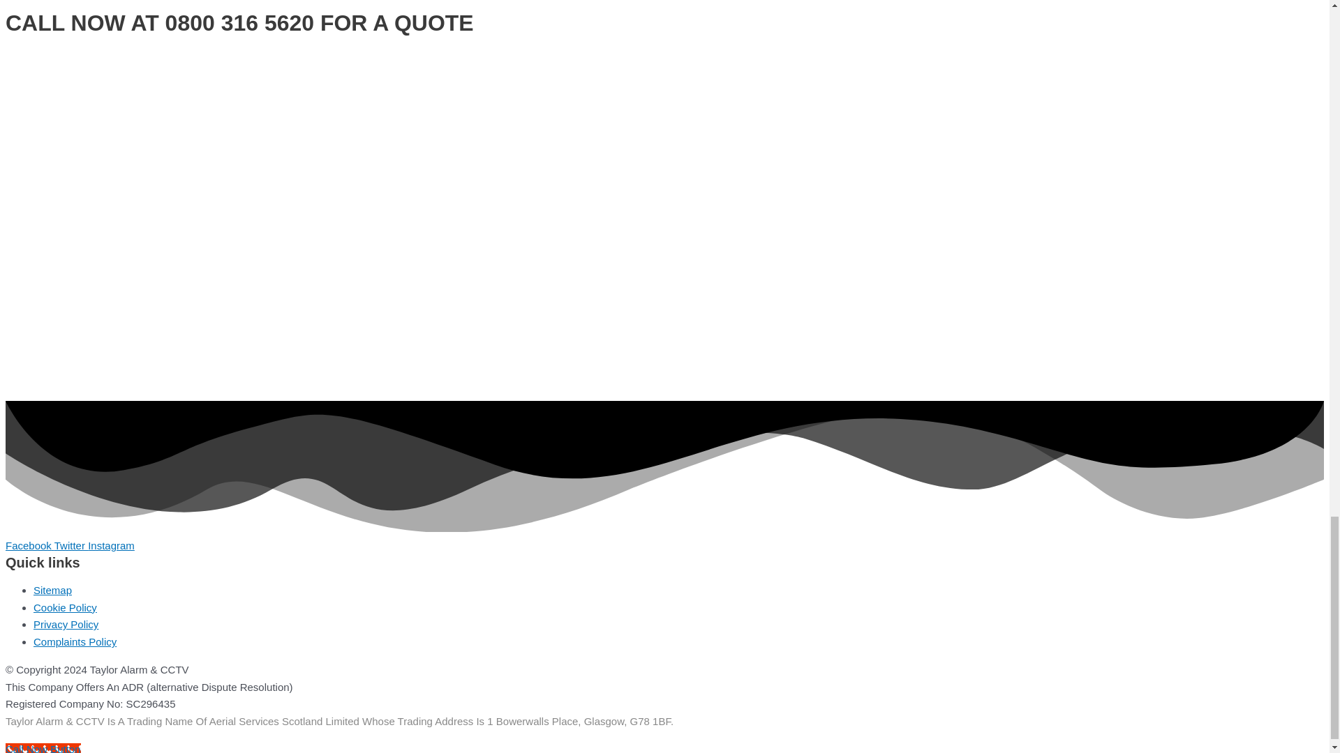  What do you see at coordinates (112, 545) in the screenshot?
I see `Instagram` at bounding box center [112, 545].